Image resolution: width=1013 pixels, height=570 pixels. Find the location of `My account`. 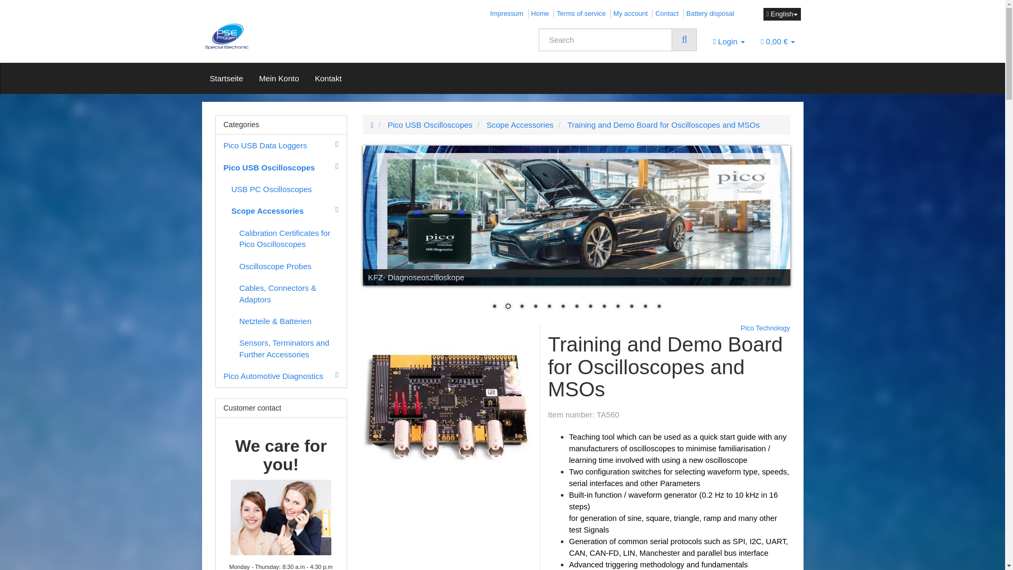

My account is located at coordinates (631, 14).